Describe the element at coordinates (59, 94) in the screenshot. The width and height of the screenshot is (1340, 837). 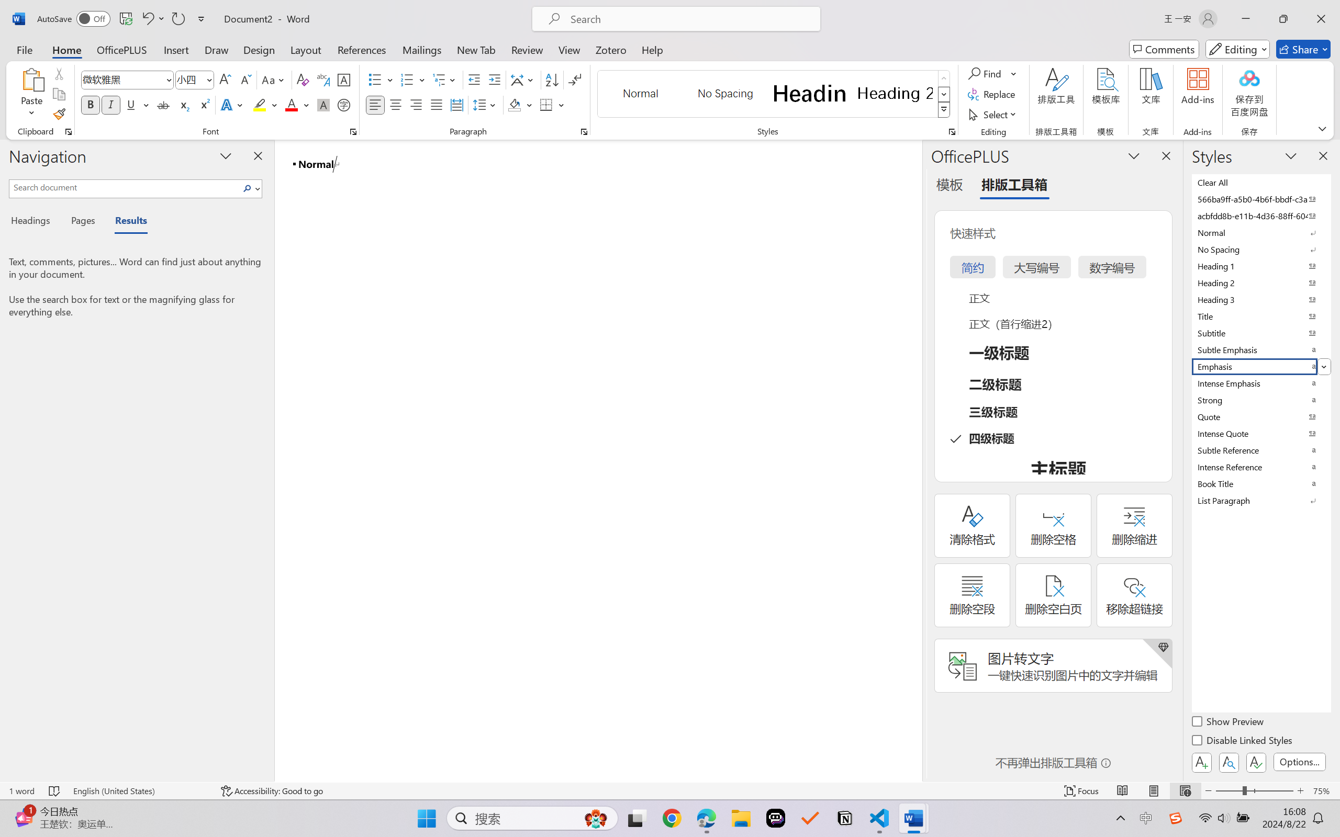
I see `Copy` at that location.